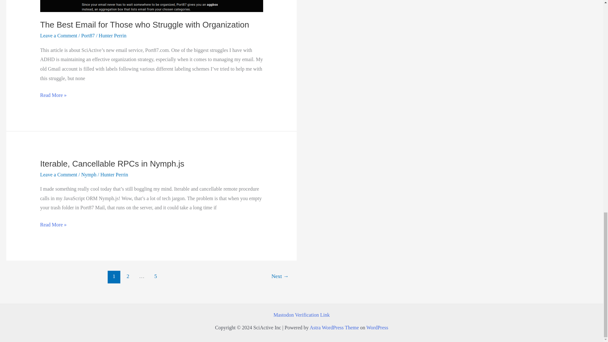  I want to click on Nymph, so click(88, 175).